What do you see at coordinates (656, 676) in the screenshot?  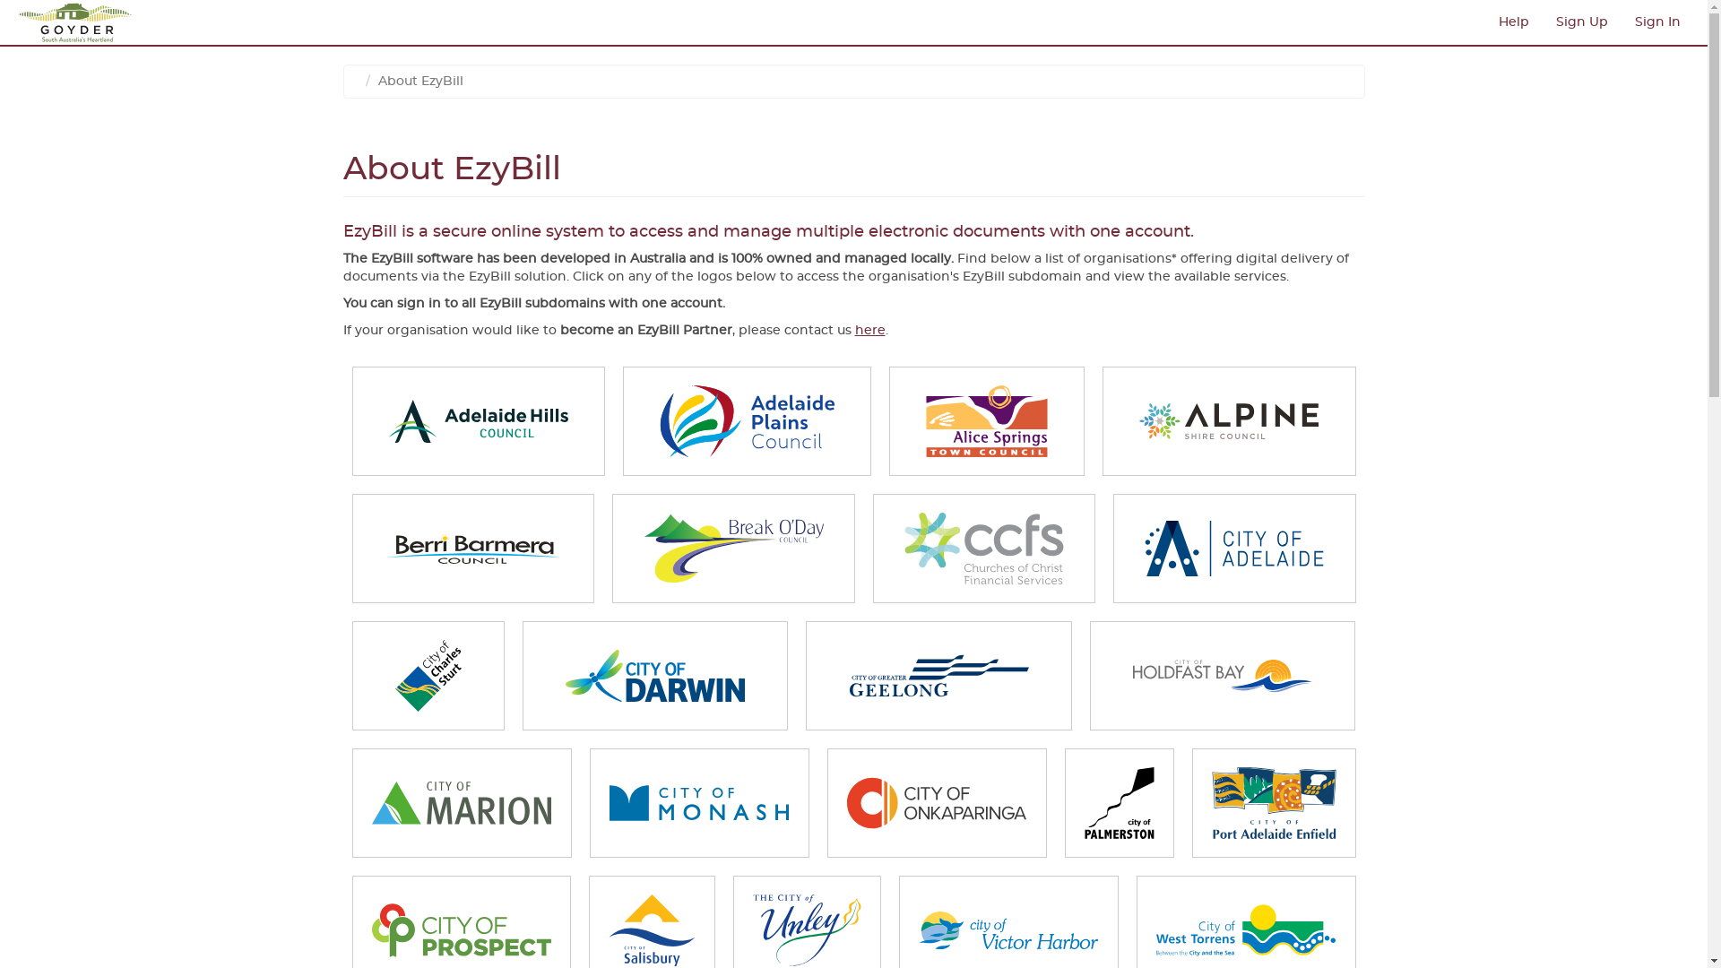 I see `Open City of Darwin EzyBill site in new window.` at bounding box center [656, 676].